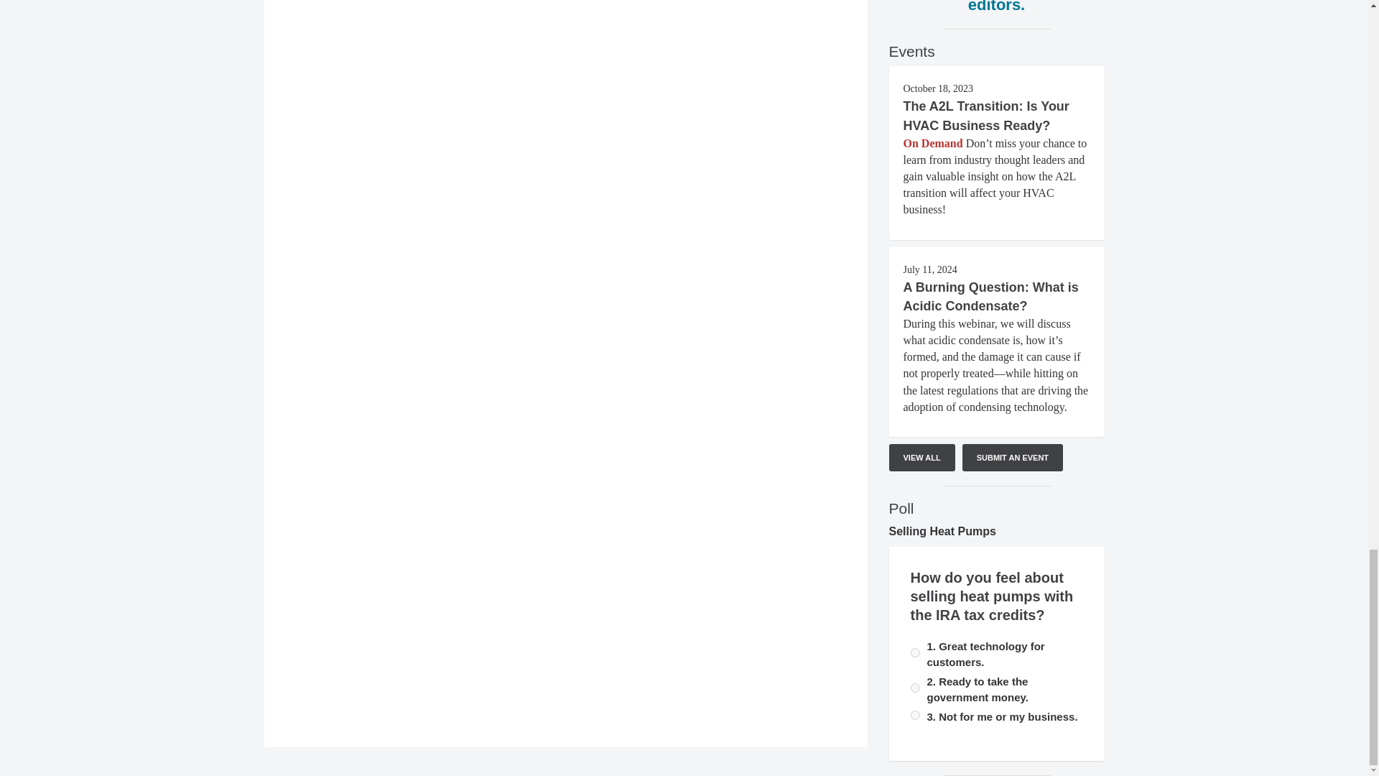 The width and height of the screenshot is (1379, 776). Describe the element at coordinates (915, 652) in the screenshot. I see `605` at that location.